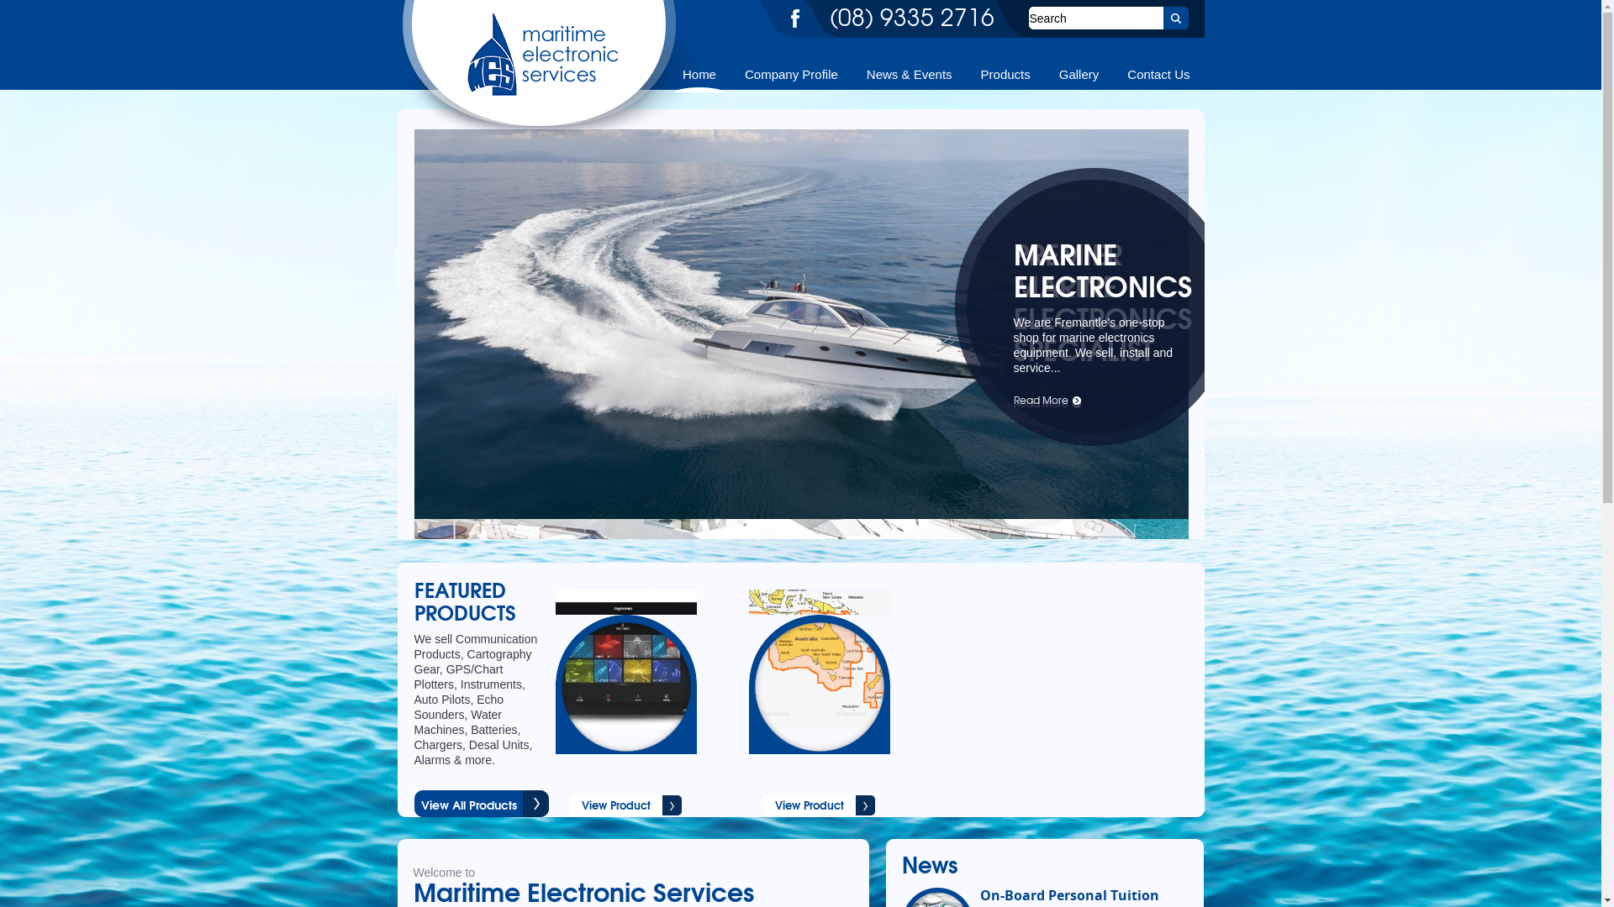  Describe the element at coordinates (1079, 74) in the screenshot. I see `Gallery` at that location.